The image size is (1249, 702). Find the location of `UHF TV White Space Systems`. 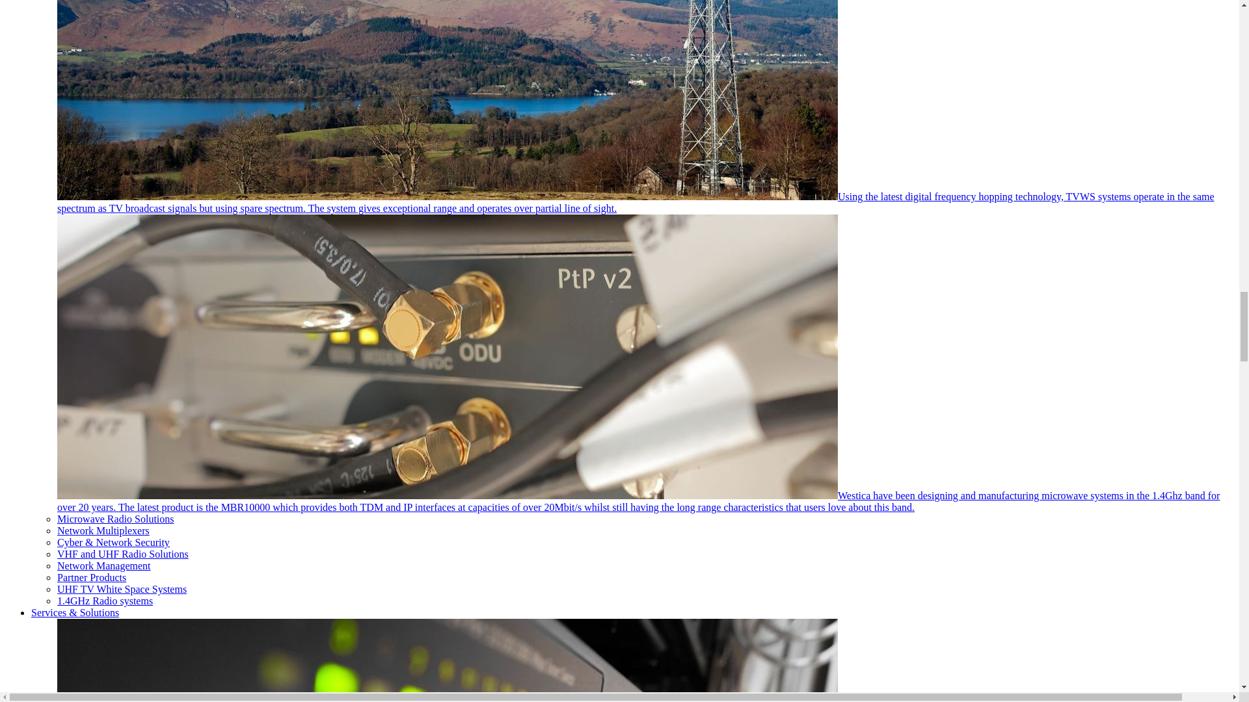

UHF TV White Space Systems is located at coordinates (122, 589).